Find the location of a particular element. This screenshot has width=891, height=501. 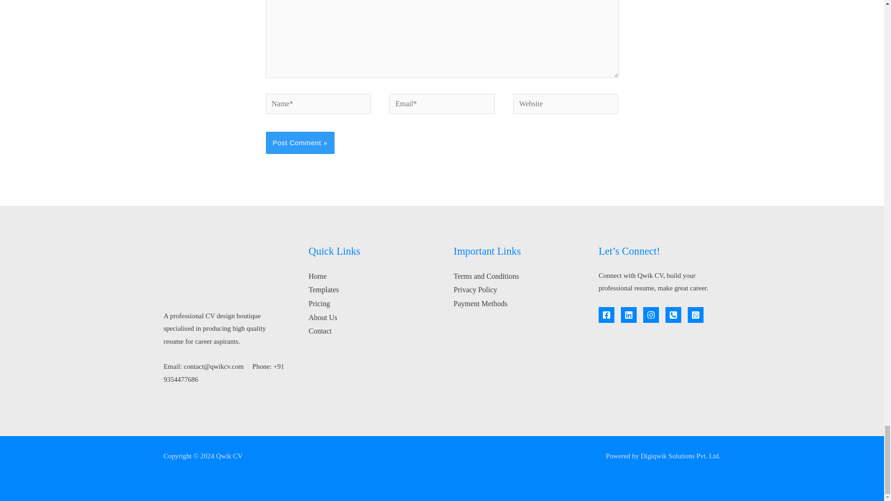

Templates is located at coordinates (324, 289).